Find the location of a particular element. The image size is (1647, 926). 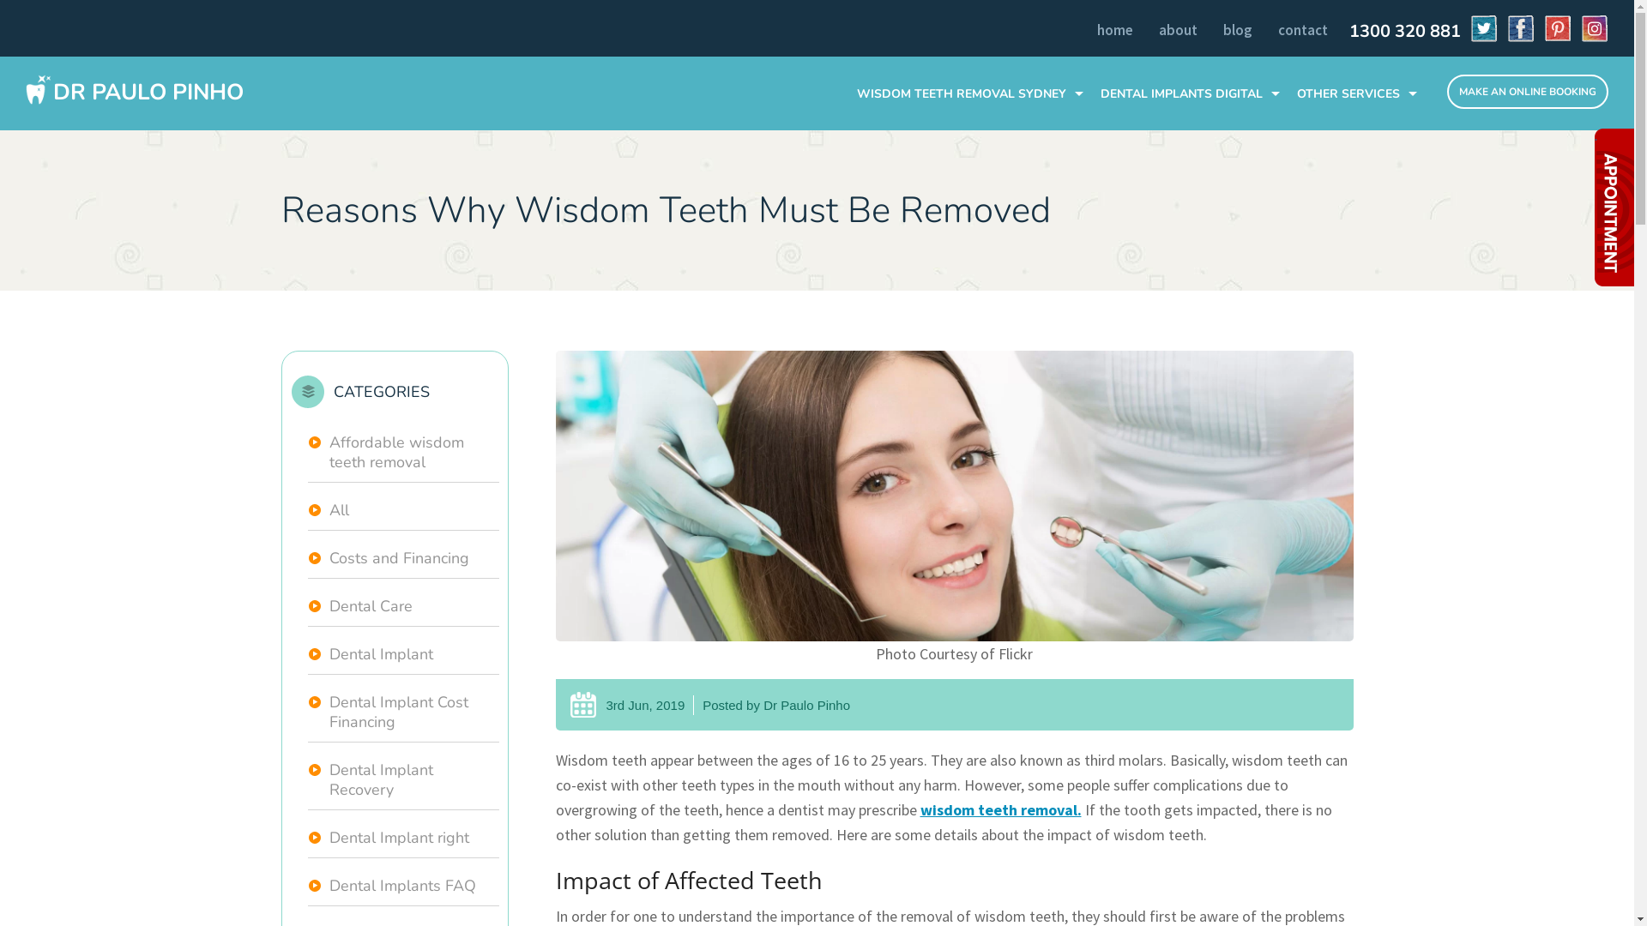

blog is located at coordinates (1238, 31).